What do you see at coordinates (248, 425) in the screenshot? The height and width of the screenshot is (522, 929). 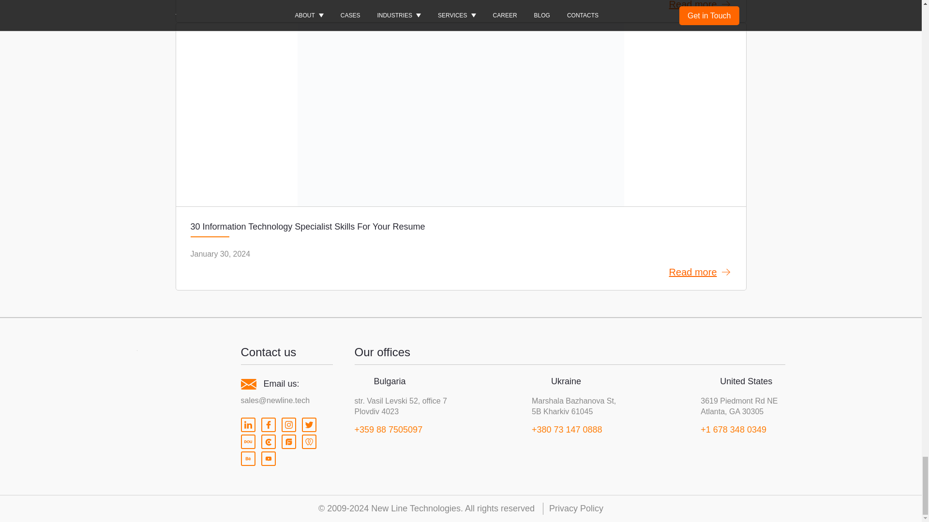 I see `LinkedIn` at bounding box center [248, 425].